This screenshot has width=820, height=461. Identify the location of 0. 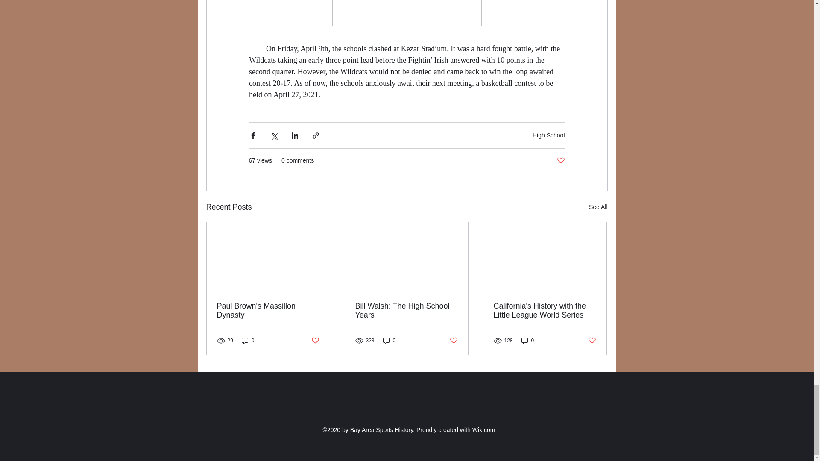
(248, 341).